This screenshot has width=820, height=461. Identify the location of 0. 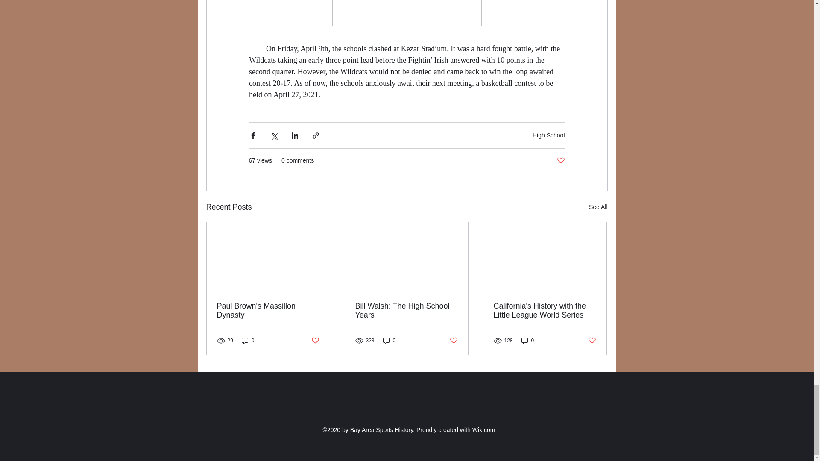
(248, 341).